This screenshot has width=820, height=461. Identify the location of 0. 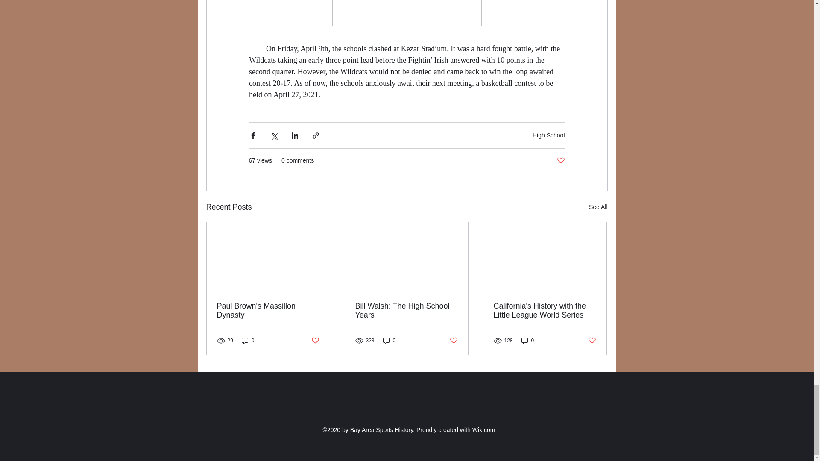
(248, 341).